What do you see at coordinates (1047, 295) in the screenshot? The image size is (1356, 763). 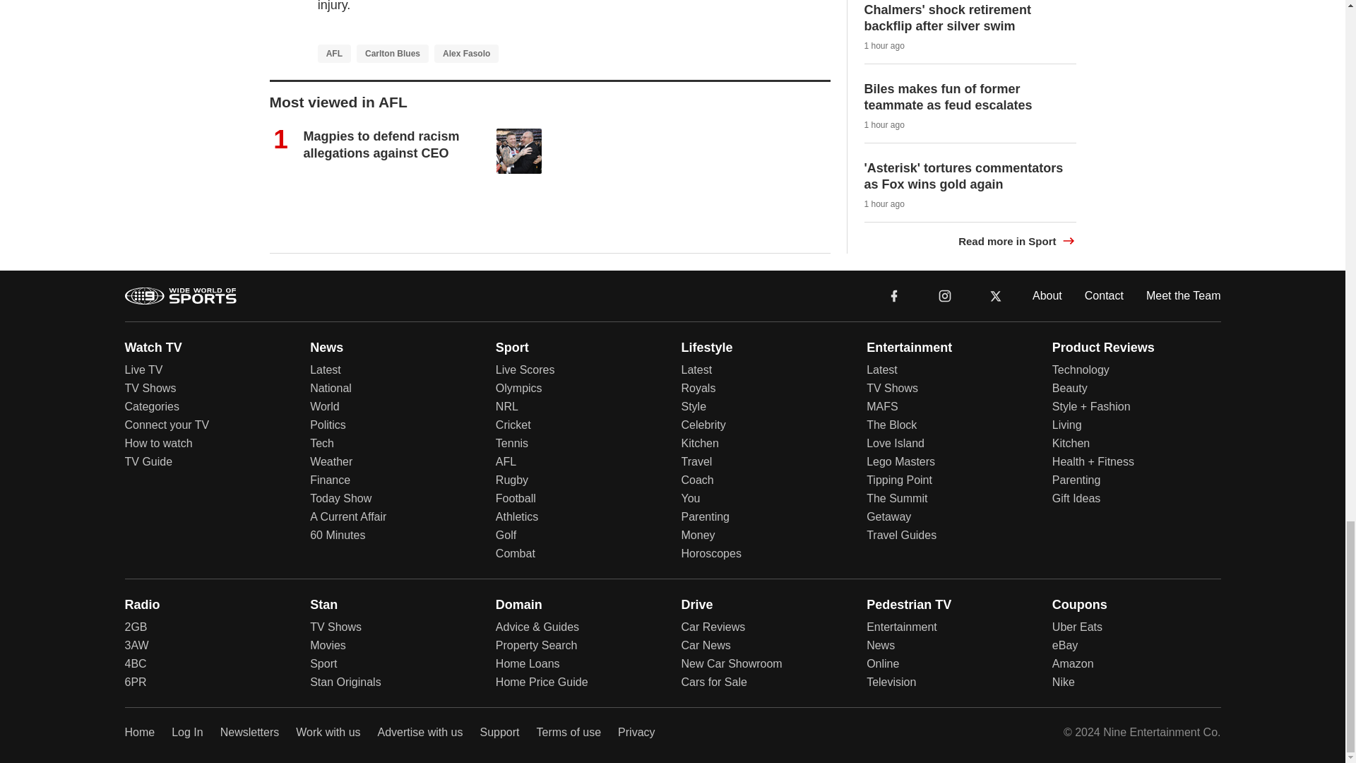 I see `About` at bounding box center [1047, 295].